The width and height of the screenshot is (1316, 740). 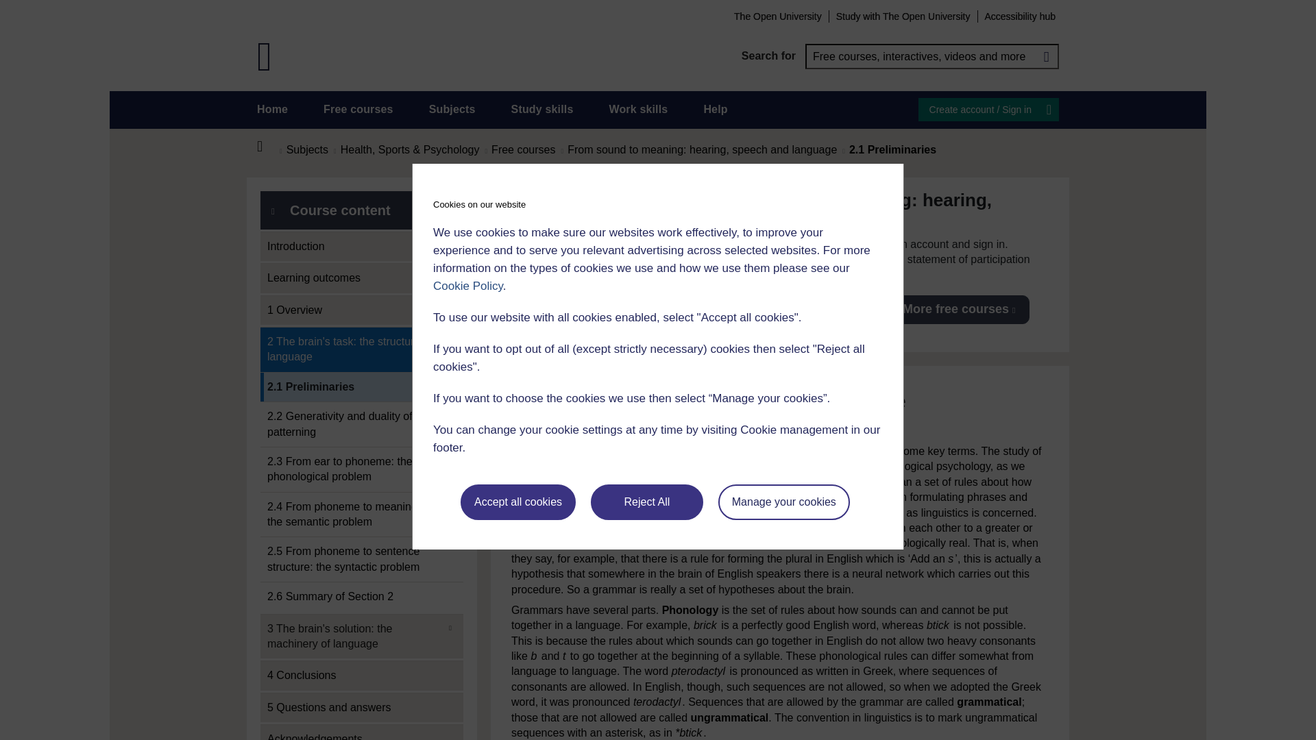 I want to click on Home, so click(x=267, y=147).